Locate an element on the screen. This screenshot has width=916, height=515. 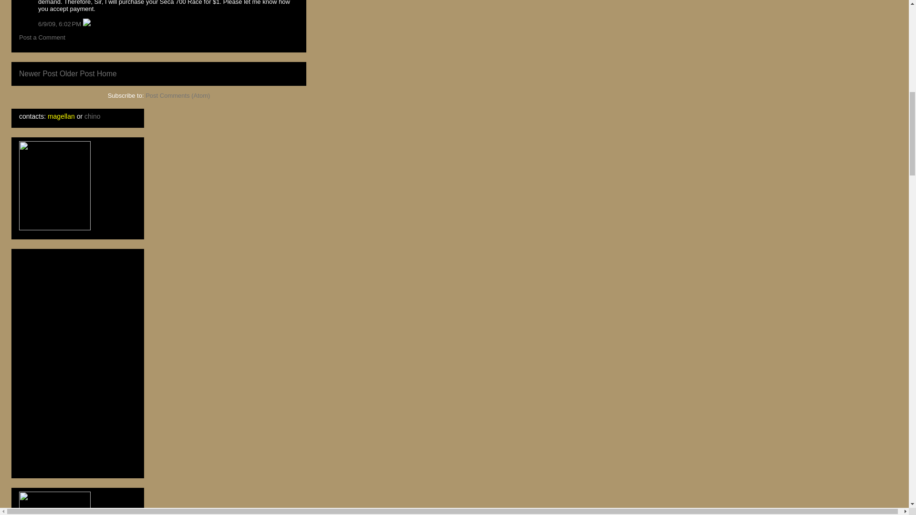
Newer Post is located at coordinates (38, 73).